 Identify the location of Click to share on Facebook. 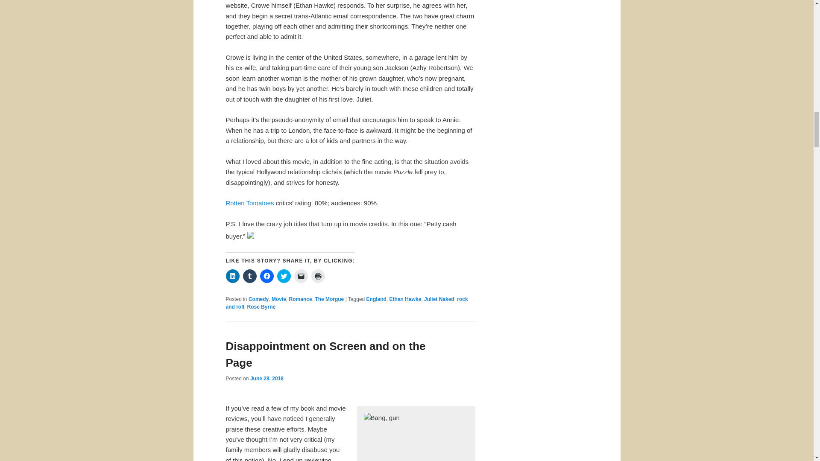
(266, 276).